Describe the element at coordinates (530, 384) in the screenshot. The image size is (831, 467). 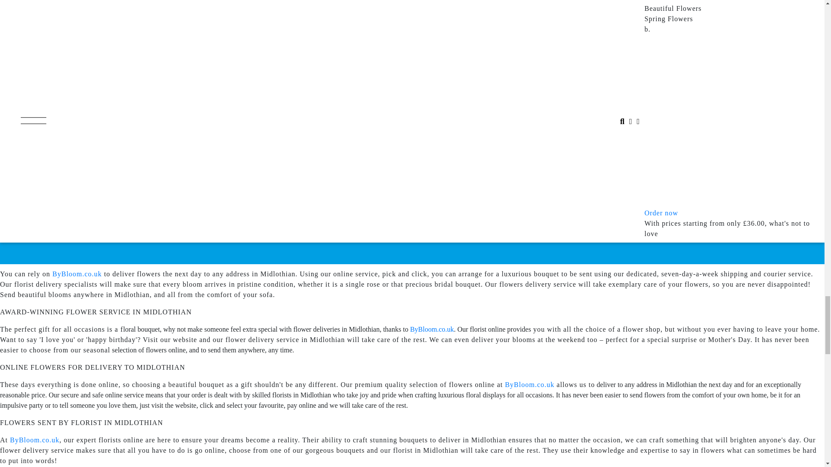
I see `ByBloom.co.uk` at that location.